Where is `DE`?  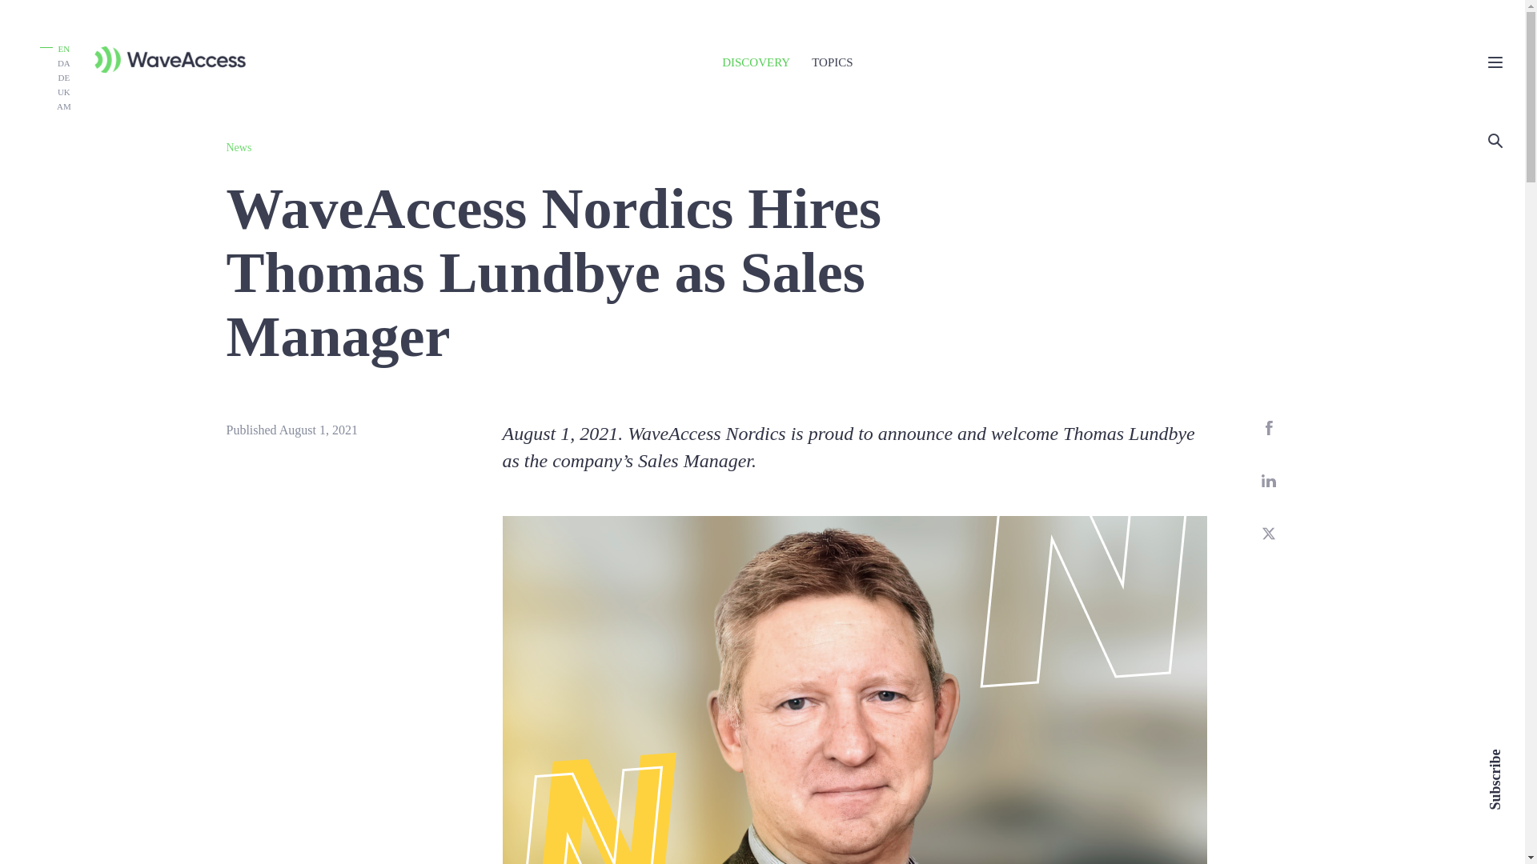 DE is located at coordinates (64, 77).